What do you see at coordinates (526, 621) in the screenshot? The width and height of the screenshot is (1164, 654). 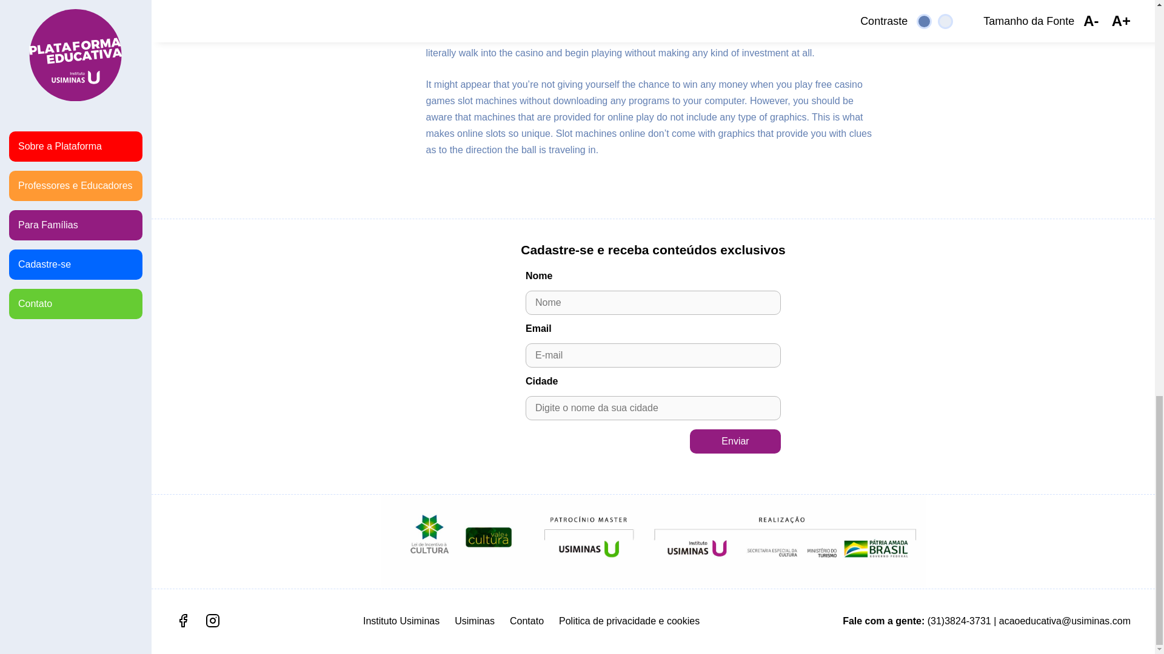 I see `Acessar Contato` at bounding box center [526, 621].